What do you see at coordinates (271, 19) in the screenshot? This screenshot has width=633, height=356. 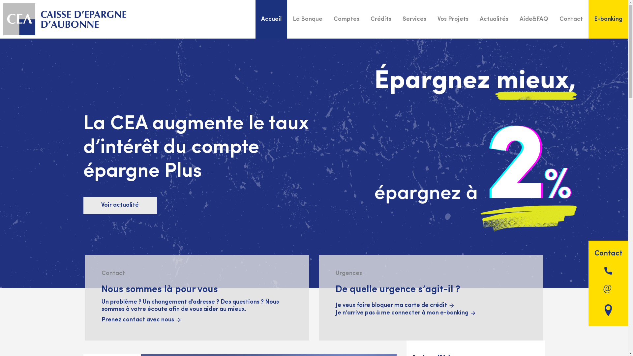 I see `Accueil` at bounding box center [271, 19].